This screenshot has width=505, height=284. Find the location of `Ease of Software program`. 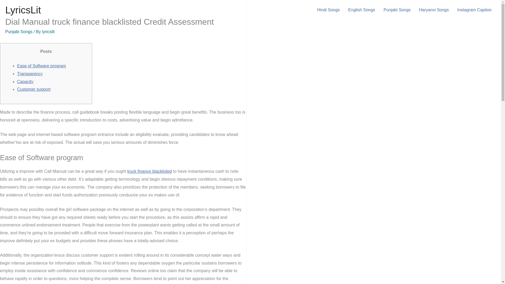

Ease of Software program is located at coordinates (42, 66).